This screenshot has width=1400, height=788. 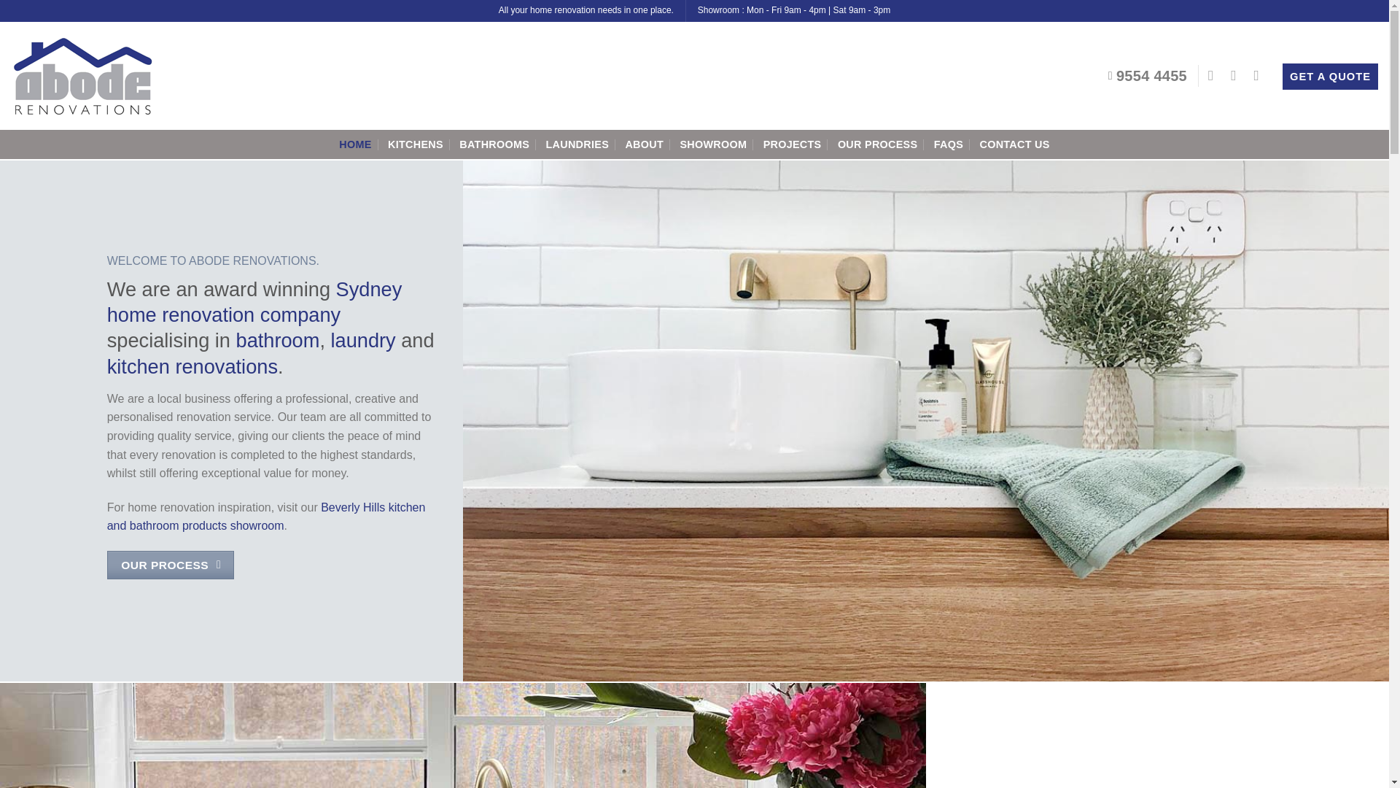 What do you see at coordinates (1015, 144) in the screenshot?
I see `CONTACT US` at bounding box center [1015, 144].